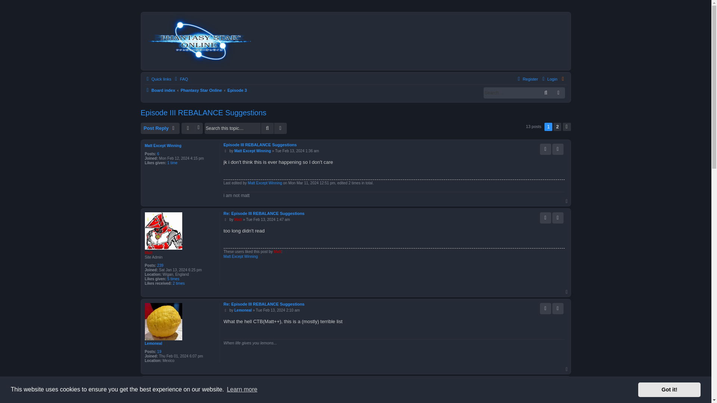 The image size is (717, 403). Describe the element at coordinates (546, 93) in the screenshot. I see `Search` at that location.